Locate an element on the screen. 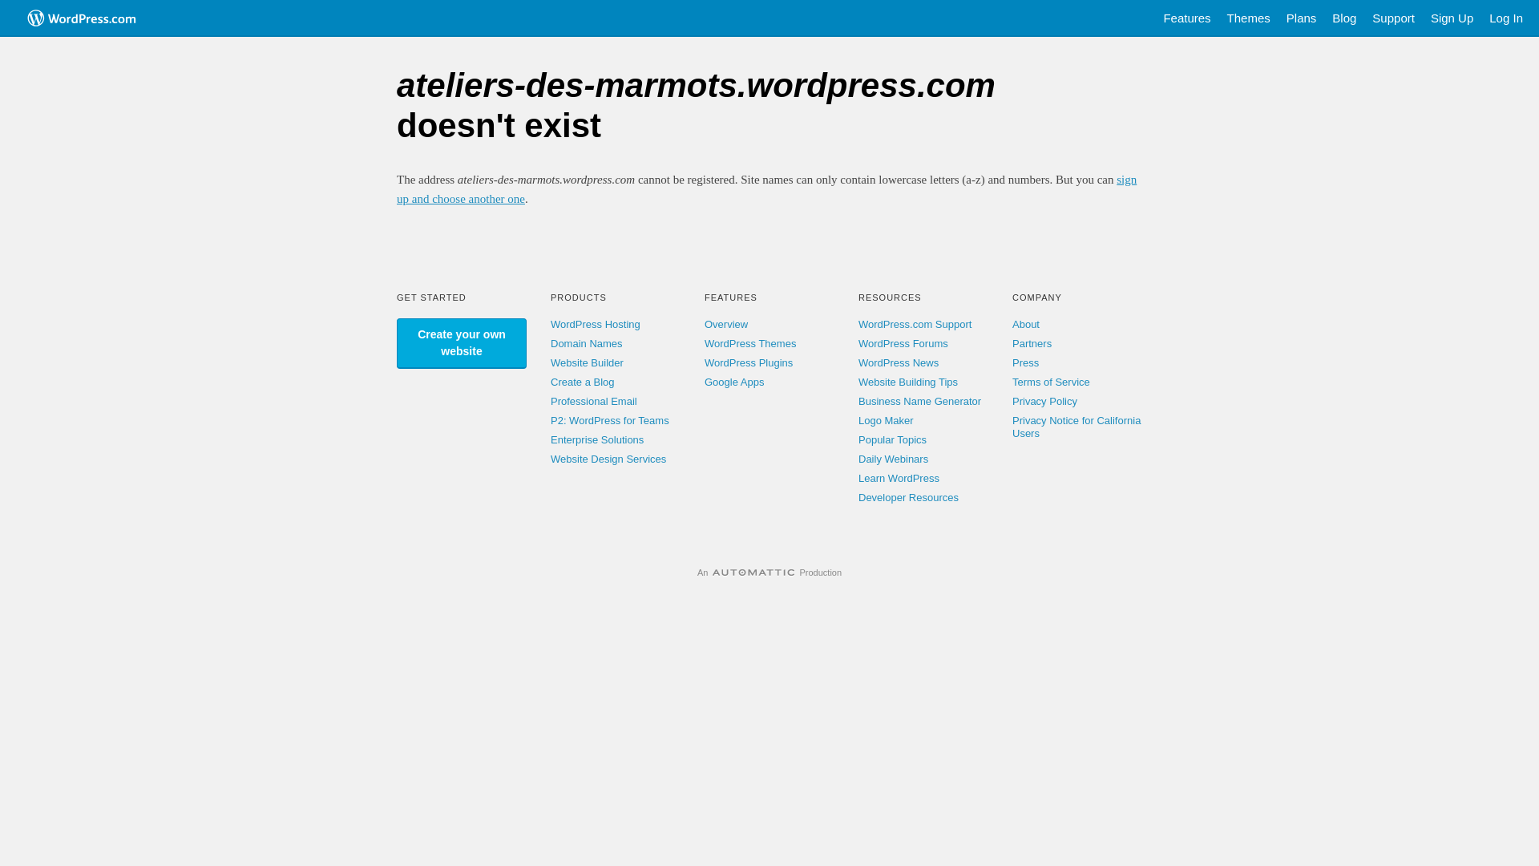 This screenshot has width=1539, height=866. About is located at coordinates (1026, 324).